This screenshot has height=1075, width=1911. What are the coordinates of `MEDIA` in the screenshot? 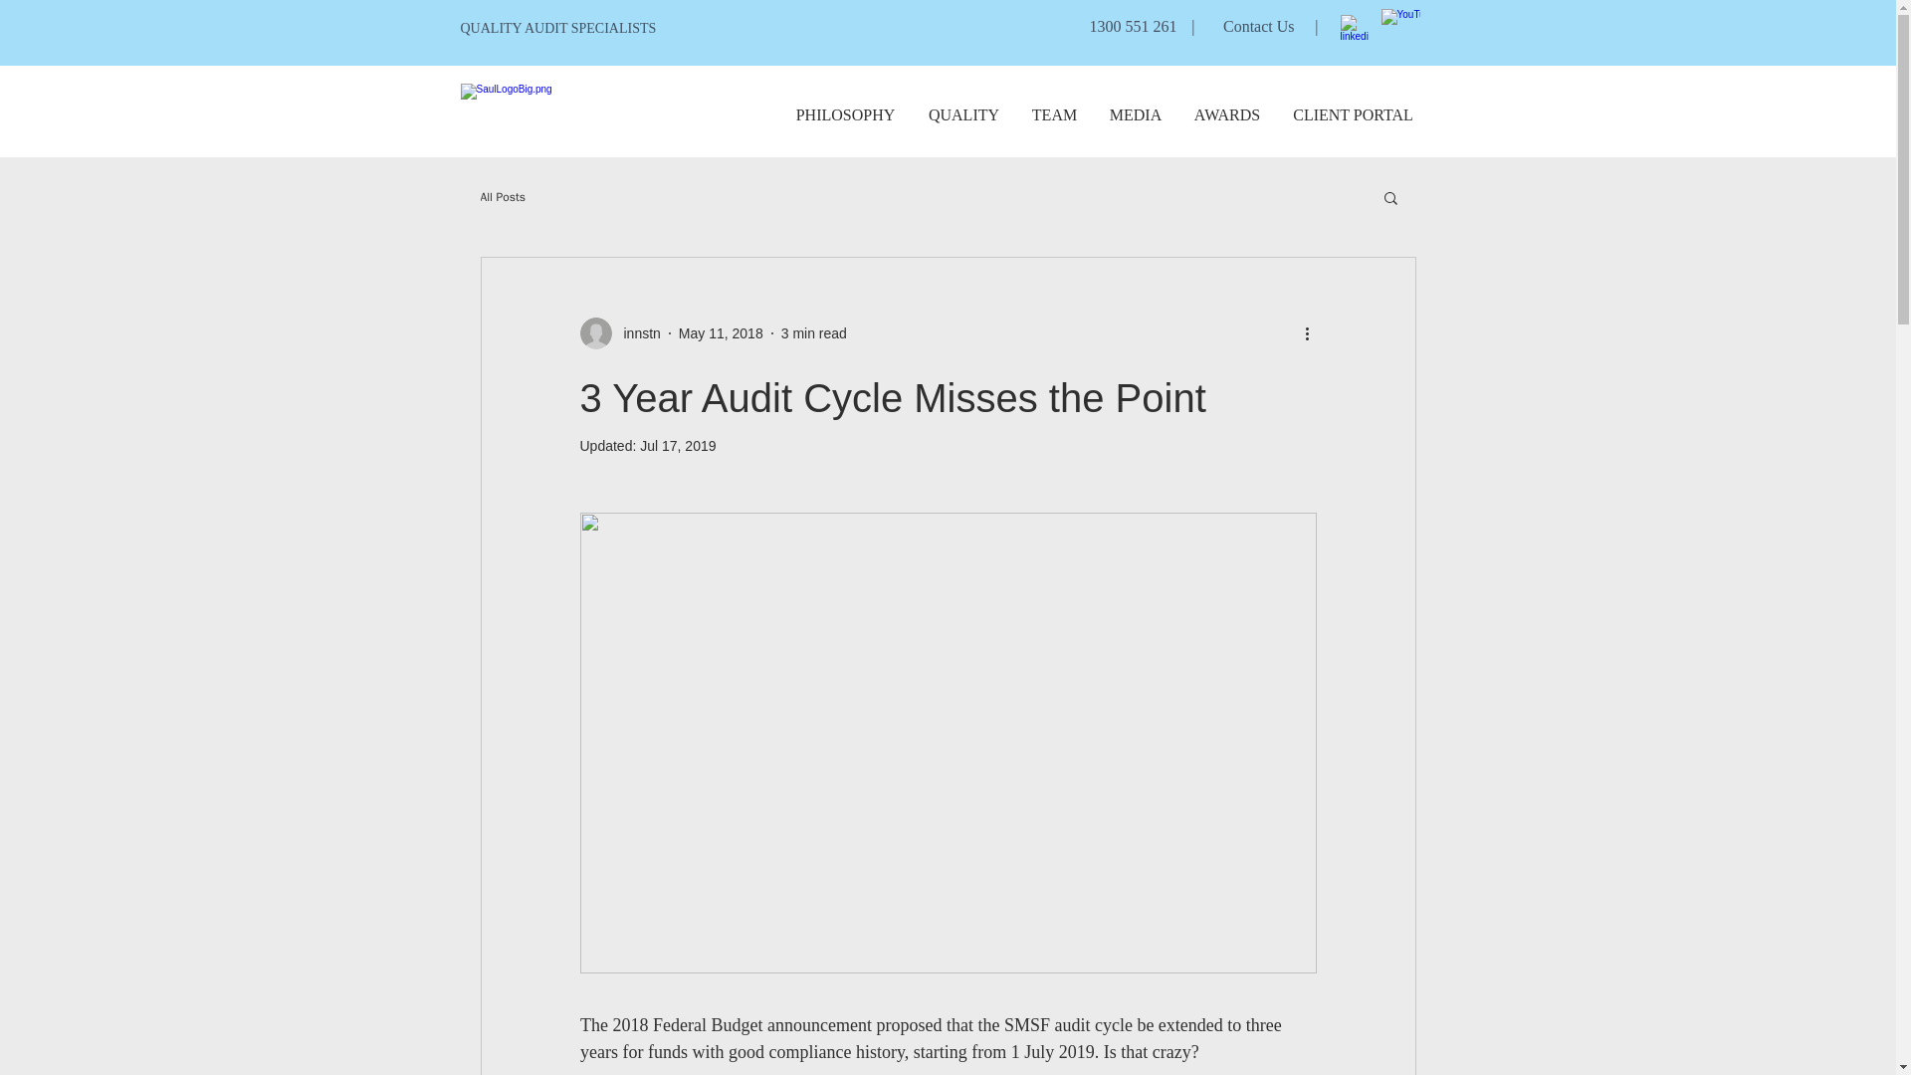 It's located at (1135, 114).